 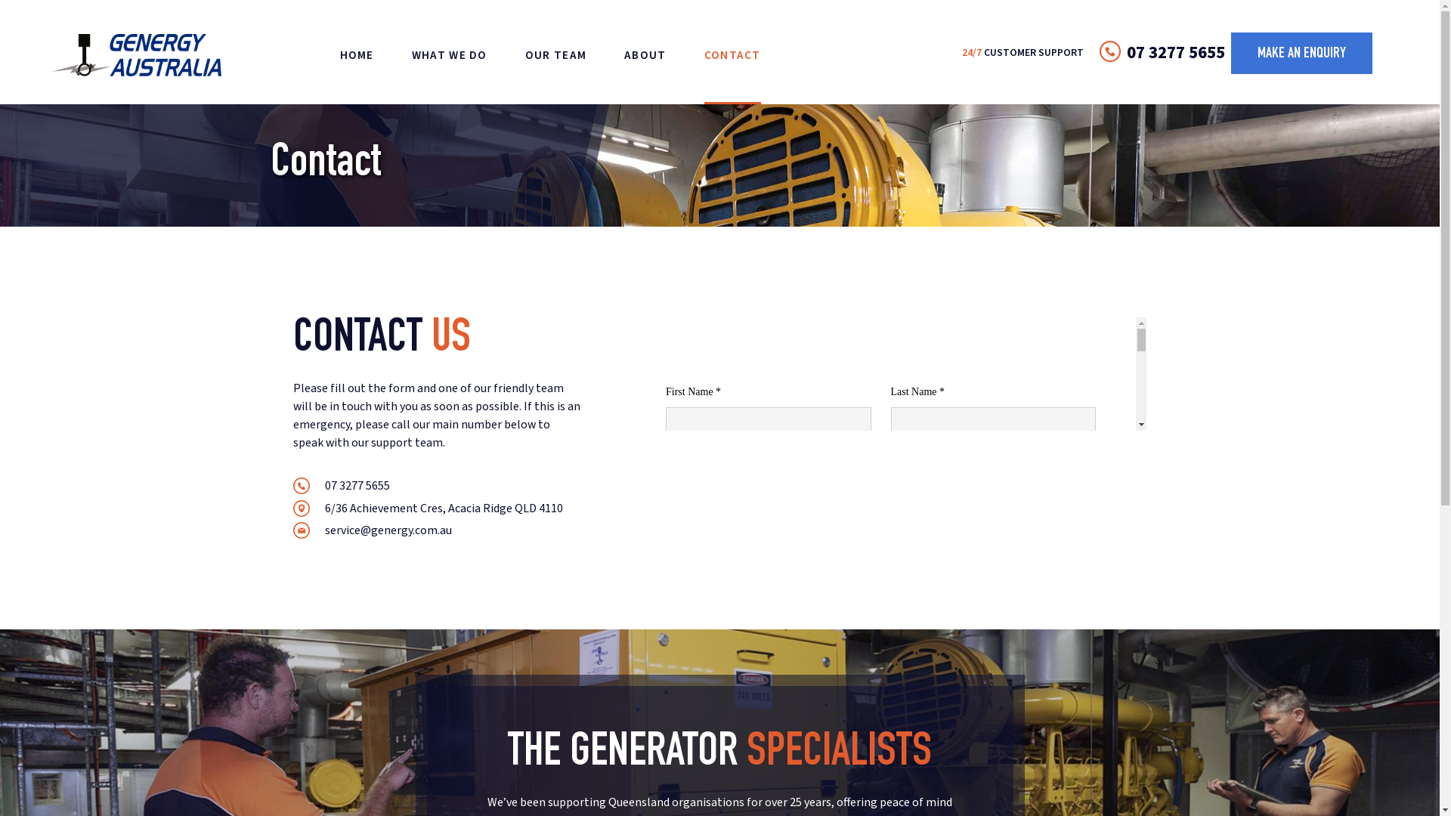 What do you see at coordinates (556, 55) in the screenshot?
I see `OUR TEAM` at bounding box center [556, 55].